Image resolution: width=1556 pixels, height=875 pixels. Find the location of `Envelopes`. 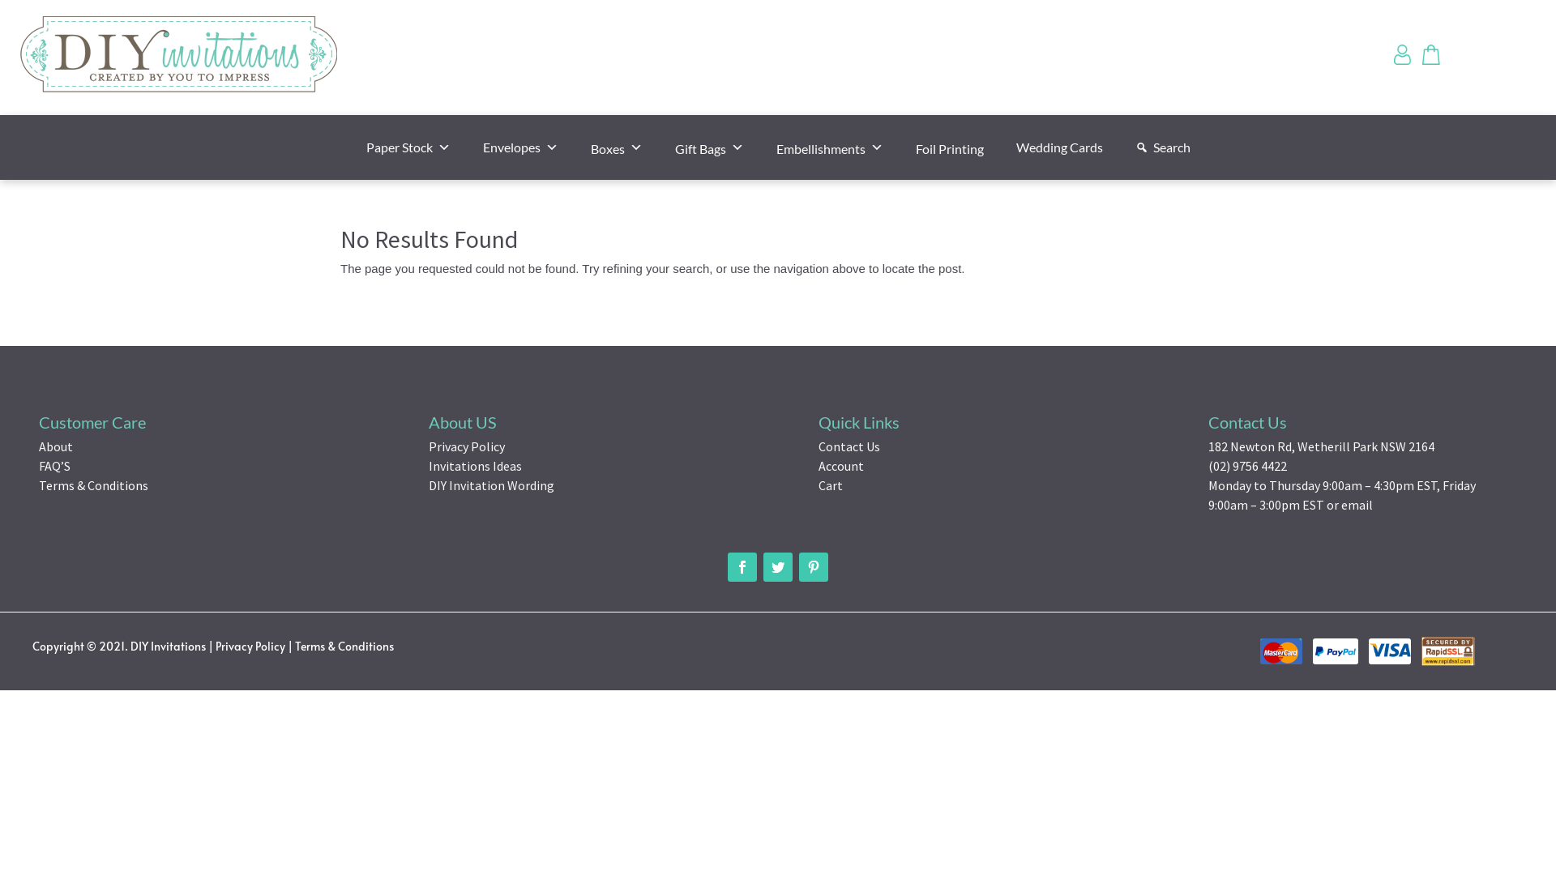

Envelopes is located at coordinates (520, 147).